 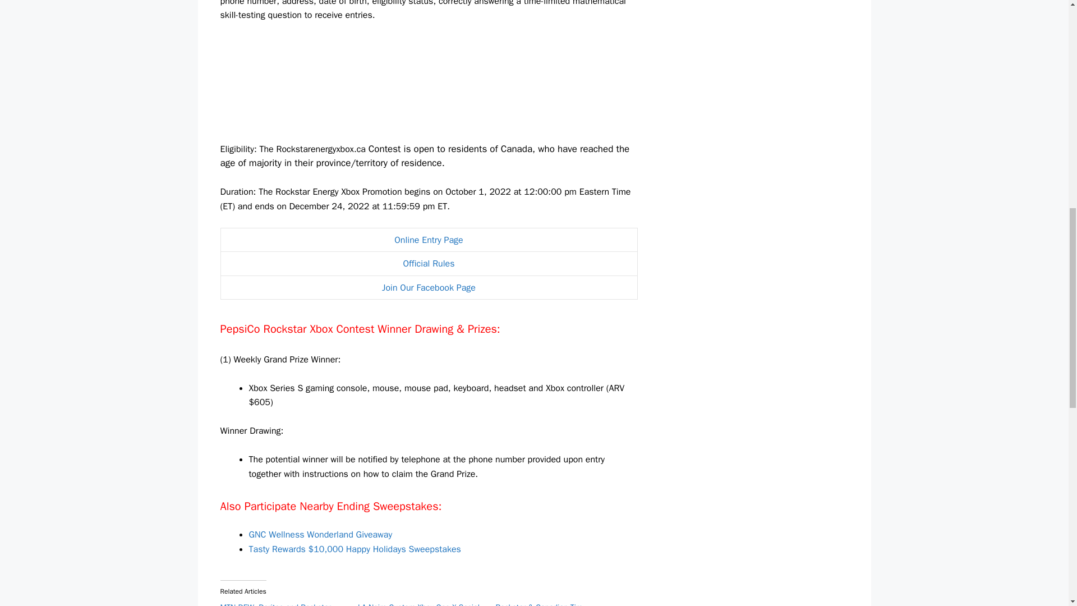 What do you see at coordinates (1041, 532) in the screenshot?
I see `Scroll back to top` at bounding box center [1041, 532].